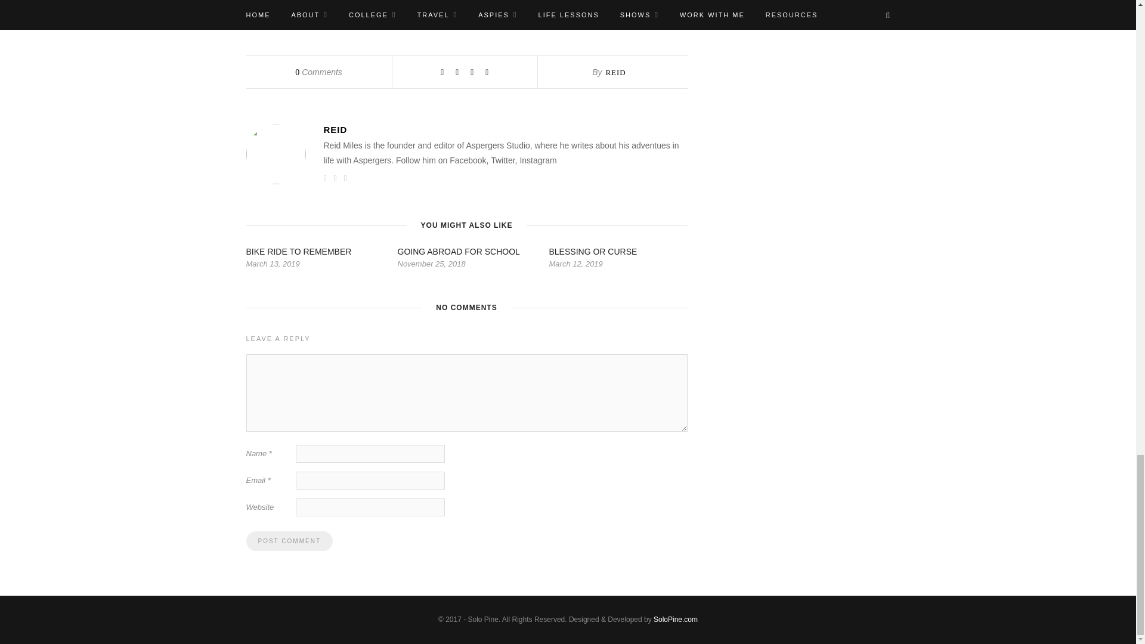 This screenshot has height=644, width=1145. Describe the element at coordinates (615, 72) in the screenshot. I see `Posts by Reid` at that location.